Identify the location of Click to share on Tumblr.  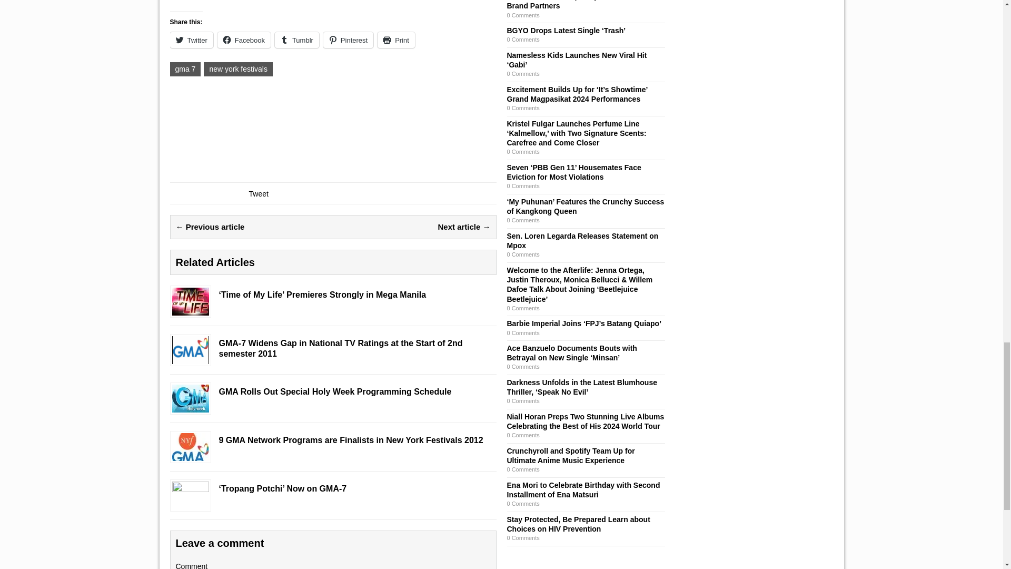
(297, 40).